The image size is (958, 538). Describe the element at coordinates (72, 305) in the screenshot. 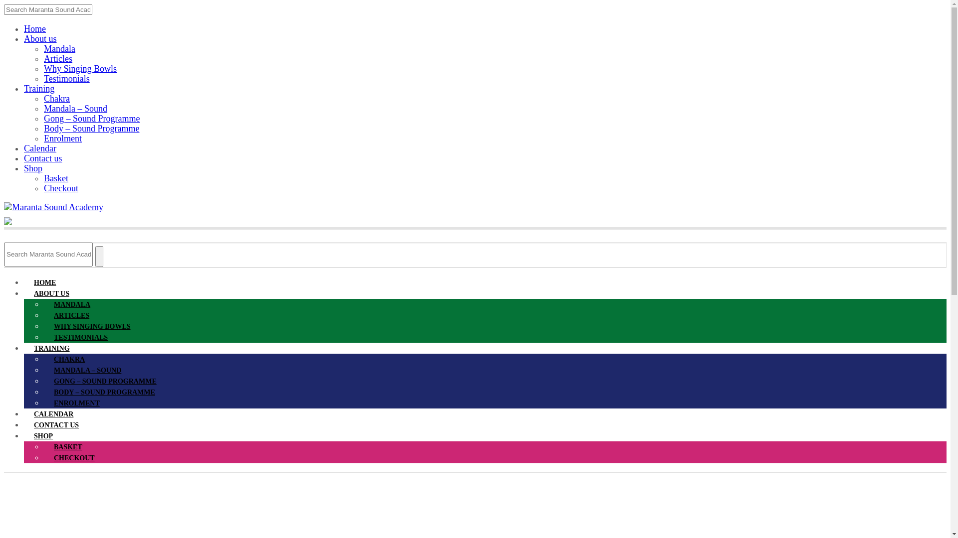

I see `MANDALA` at that location.